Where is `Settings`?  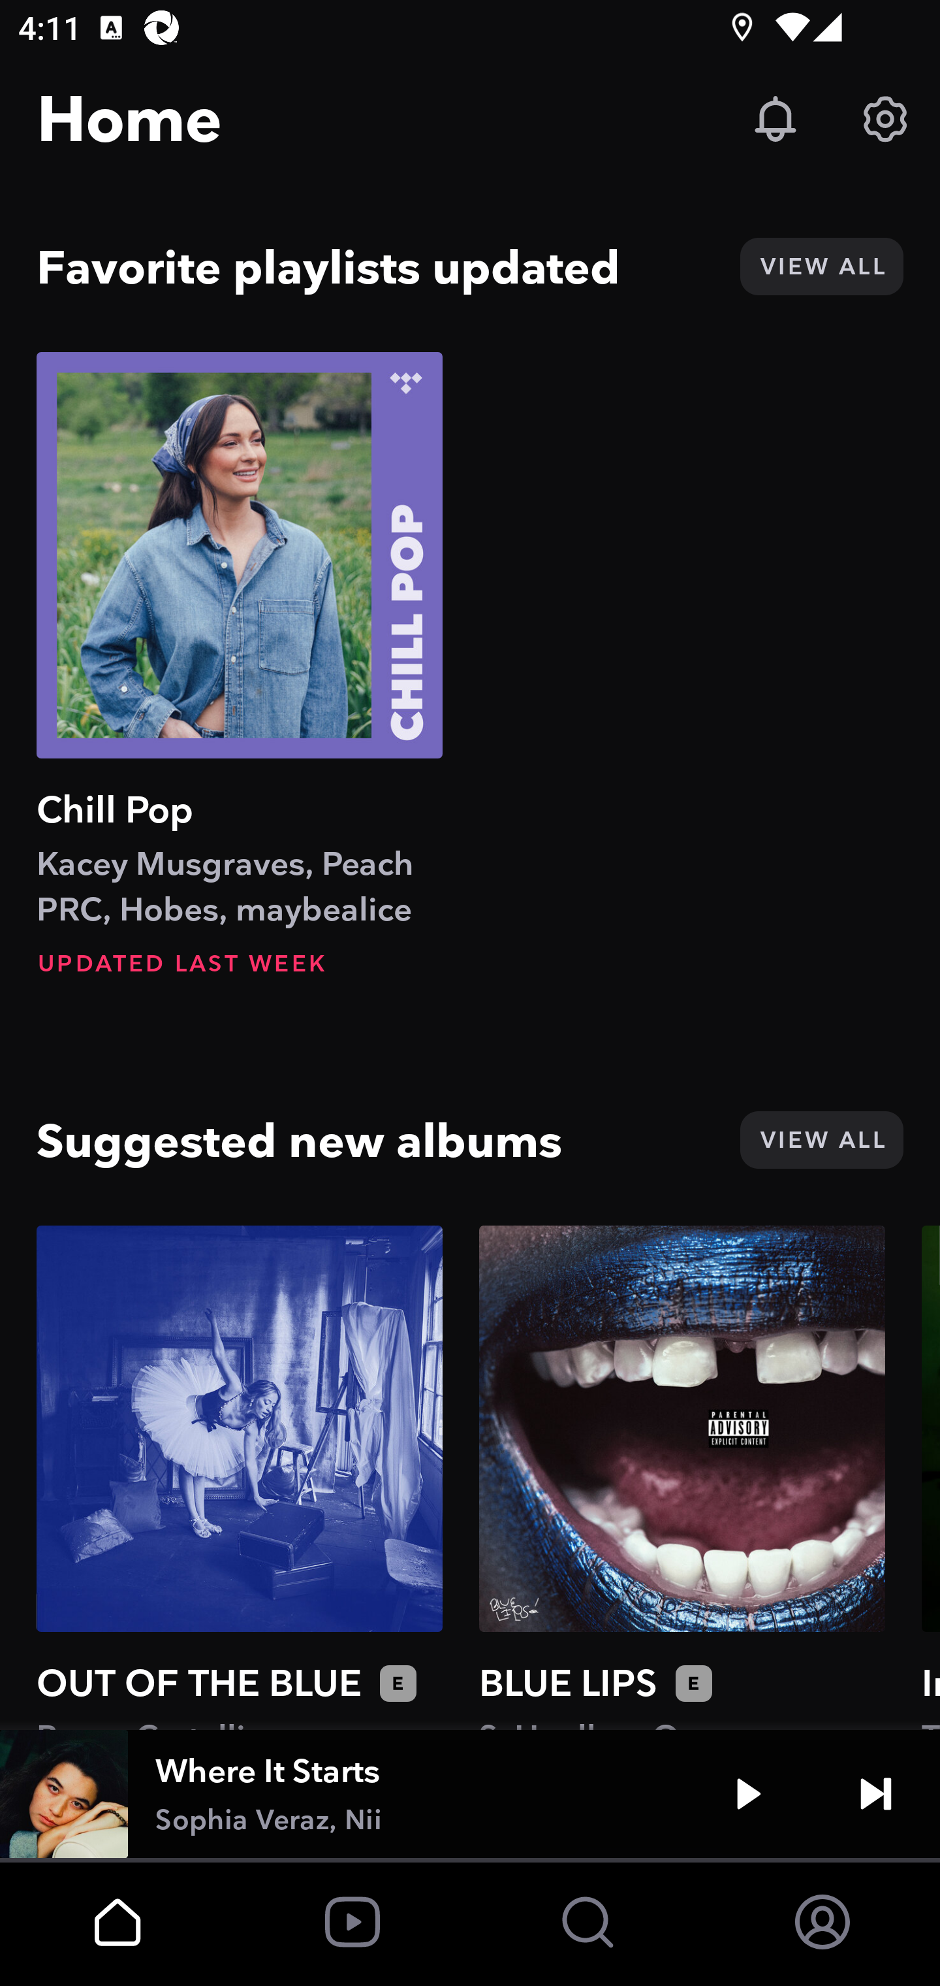 Settings is located at coordinates (885, 119).